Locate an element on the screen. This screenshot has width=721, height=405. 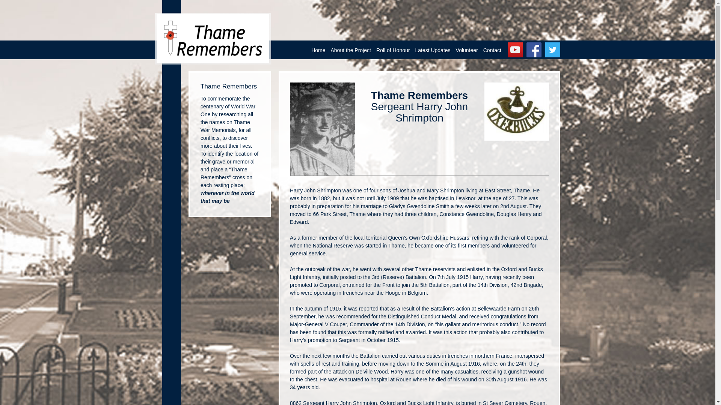
Home is located at coordinates (318, 50).